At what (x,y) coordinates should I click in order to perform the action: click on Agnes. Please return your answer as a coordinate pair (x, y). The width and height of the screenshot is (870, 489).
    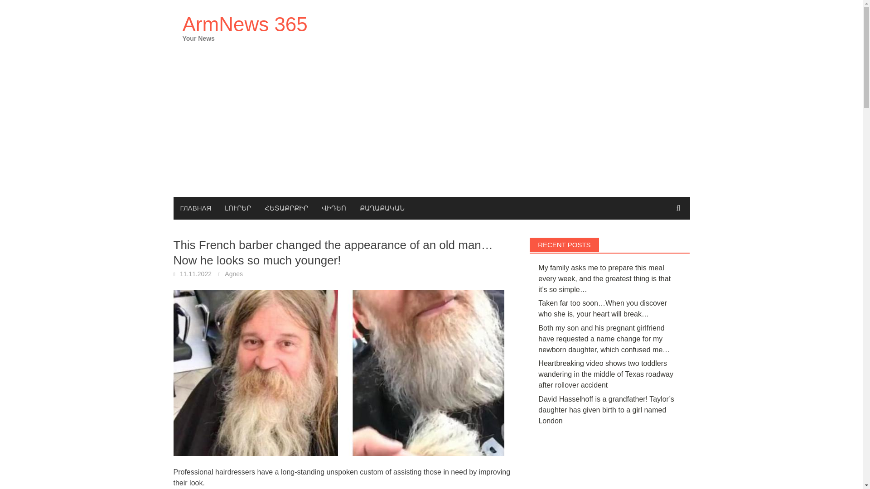
    Looking at the image, I should click on (233, 274).